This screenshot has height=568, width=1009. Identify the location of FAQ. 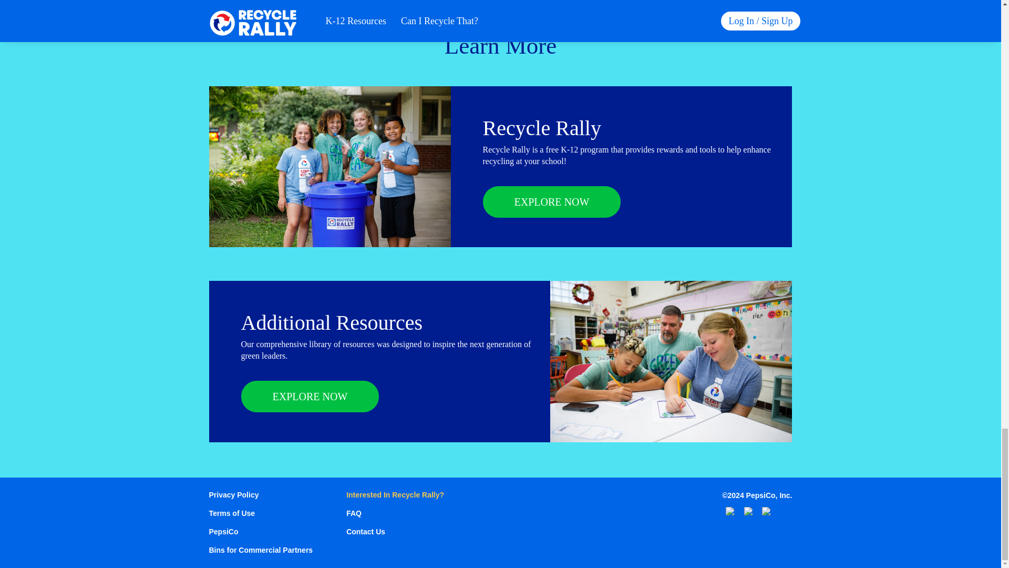
(395, 513).